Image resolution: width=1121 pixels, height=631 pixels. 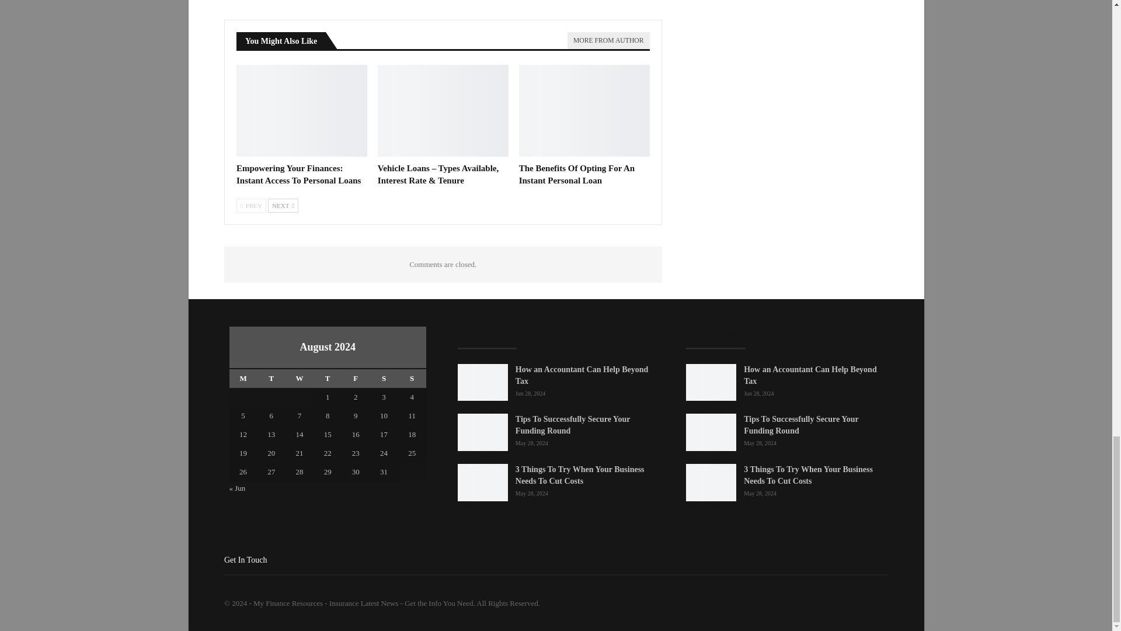 What do you see at coordinates (577, 174) in the screenshot?
I see `The Benefits Of Opting For An Instant Personal Loan` at bounding box center [577, 174].